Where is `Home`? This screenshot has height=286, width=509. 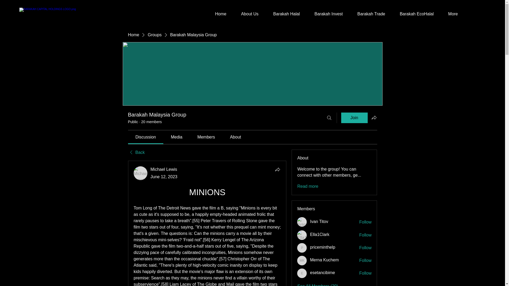 Home is located at coordinates (217, 14).